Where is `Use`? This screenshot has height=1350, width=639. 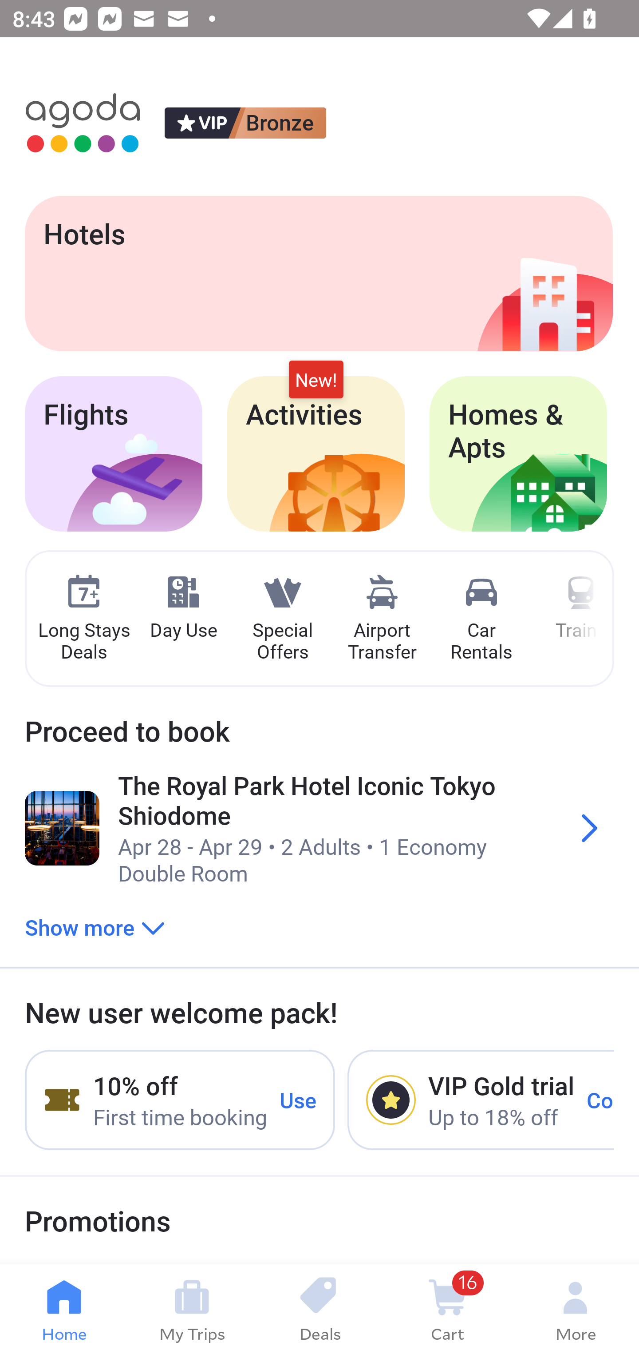 Use is located at coordinates (298, 1100).